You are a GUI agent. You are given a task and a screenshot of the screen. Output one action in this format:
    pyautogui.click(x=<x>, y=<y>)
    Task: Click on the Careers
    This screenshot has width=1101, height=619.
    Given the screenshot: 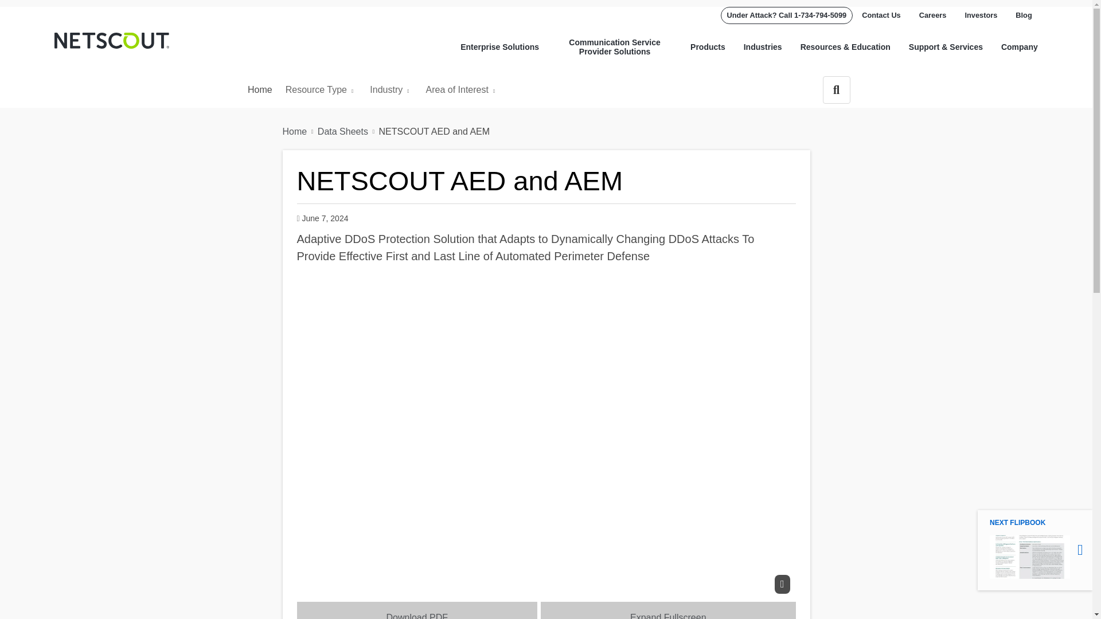 What is the action you would take?
    pyautogui.click(x=932, y=15)
    